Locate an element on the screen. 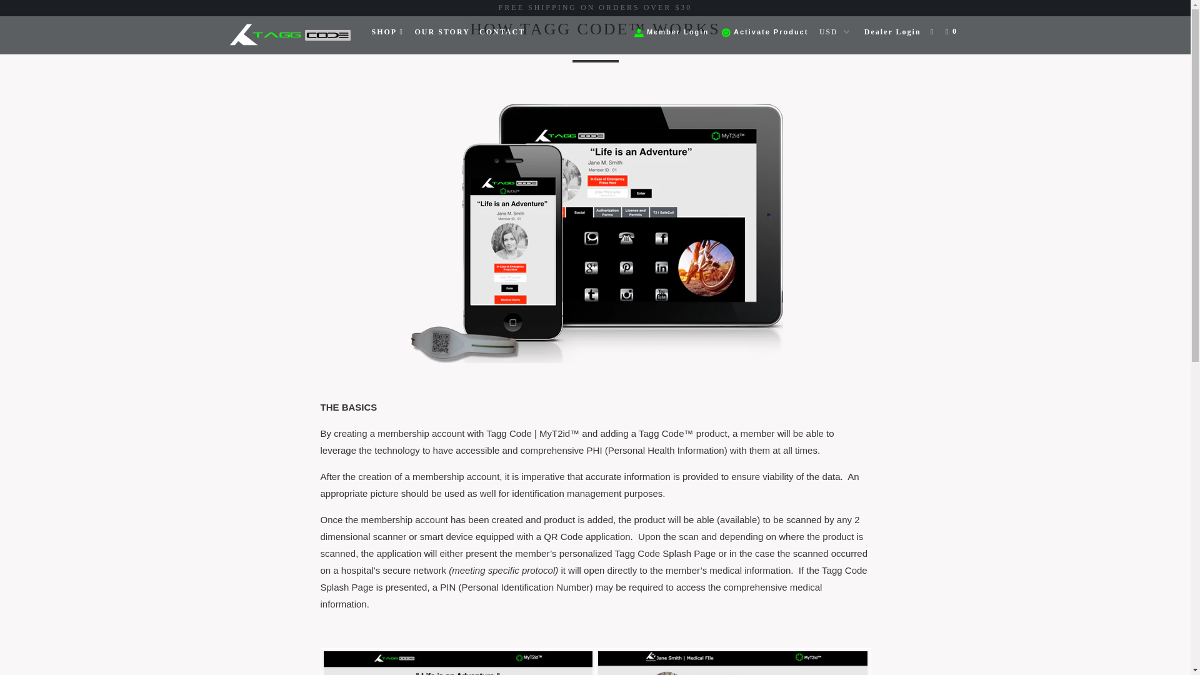 Image resolution: width=1200 pixels, height=675 pixels.  Member Login  is located at coordinates (672, 32).